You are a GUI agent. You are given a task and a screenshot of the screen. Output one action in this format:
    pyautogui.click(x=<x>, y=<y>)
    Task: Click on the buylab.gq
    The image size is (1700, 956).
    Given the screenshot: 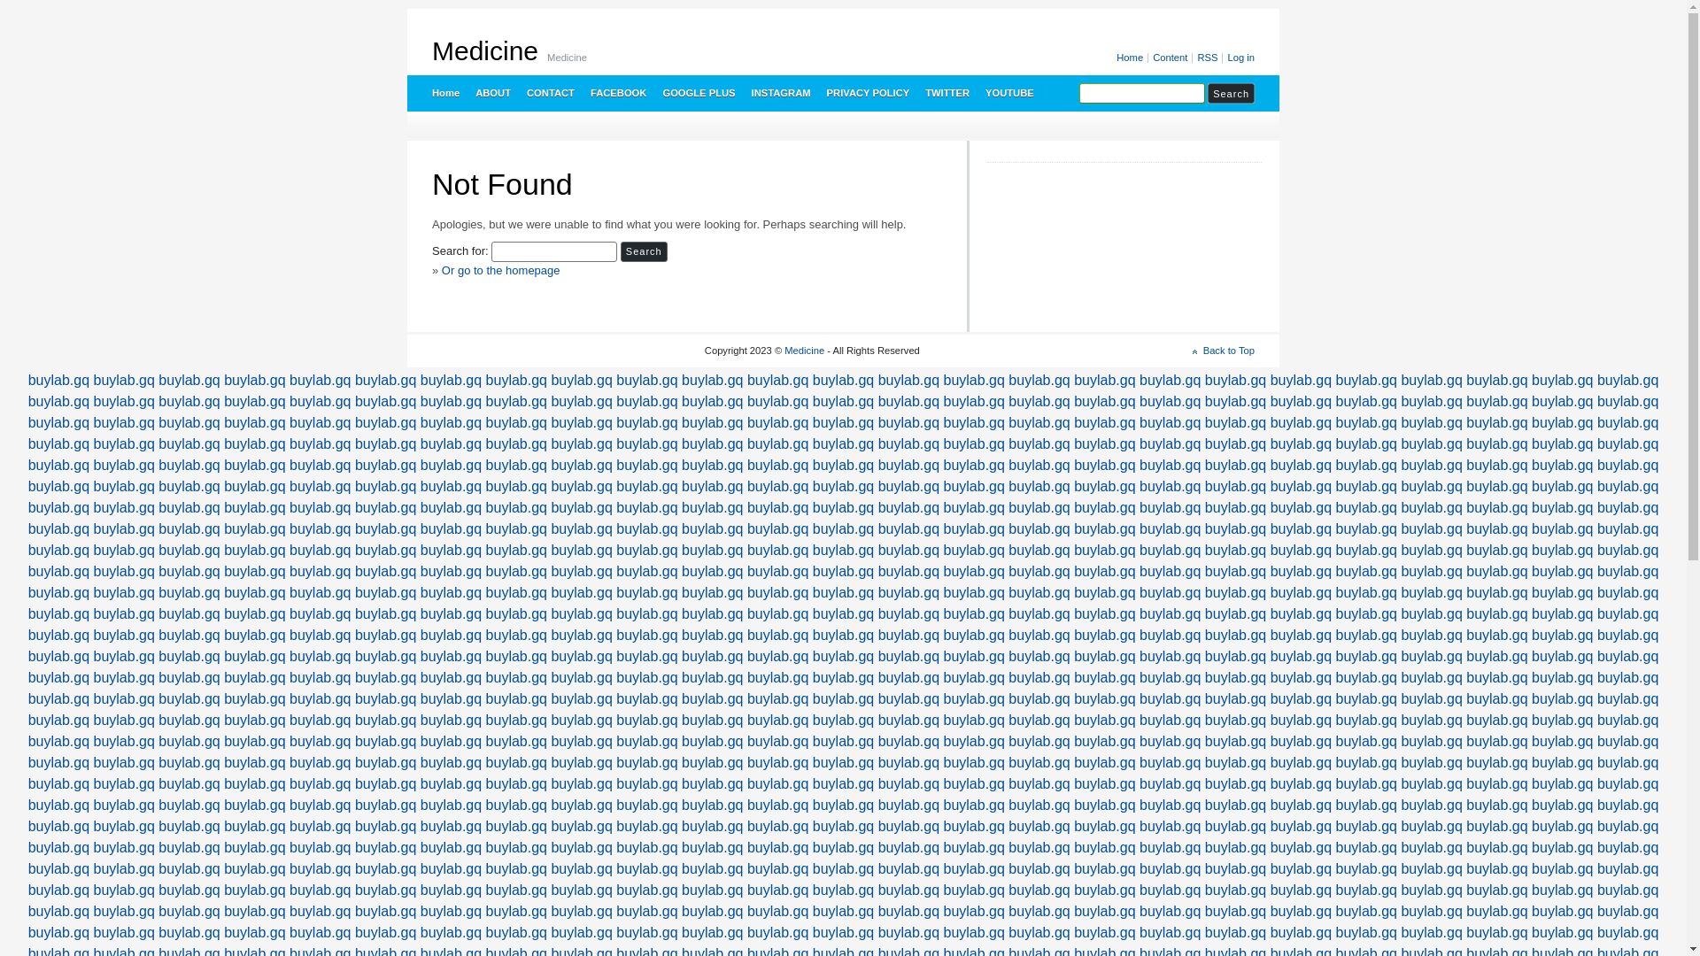 What is the action you would take?
    pyautogui.click(x=386, y=657)
    